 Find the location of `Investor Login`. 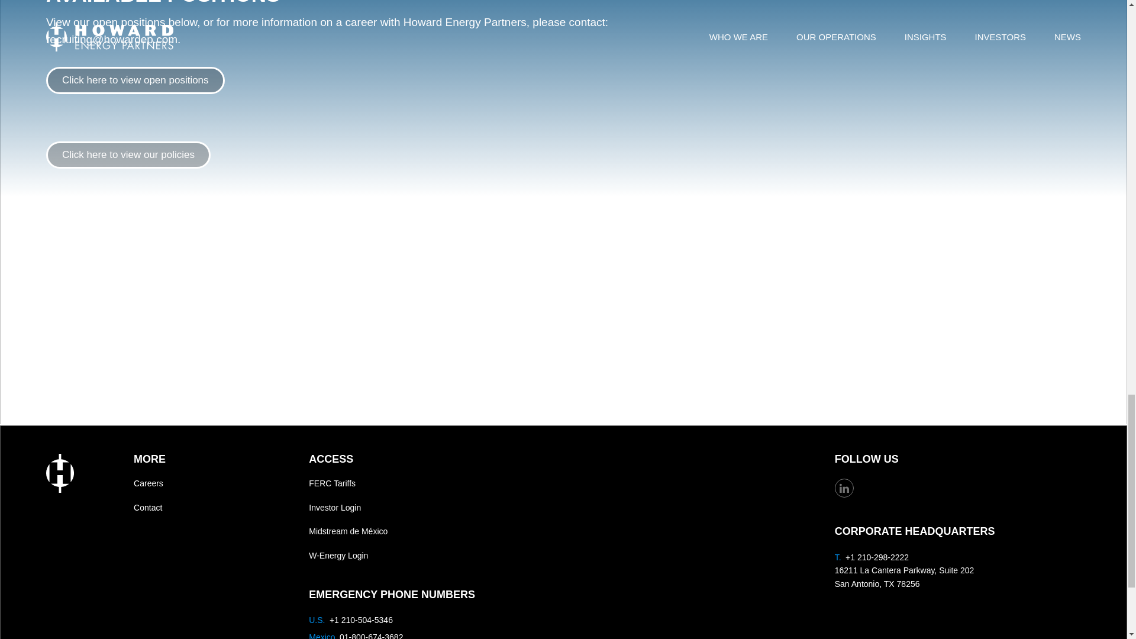

Investor Login is located at coordinates (432, 508).